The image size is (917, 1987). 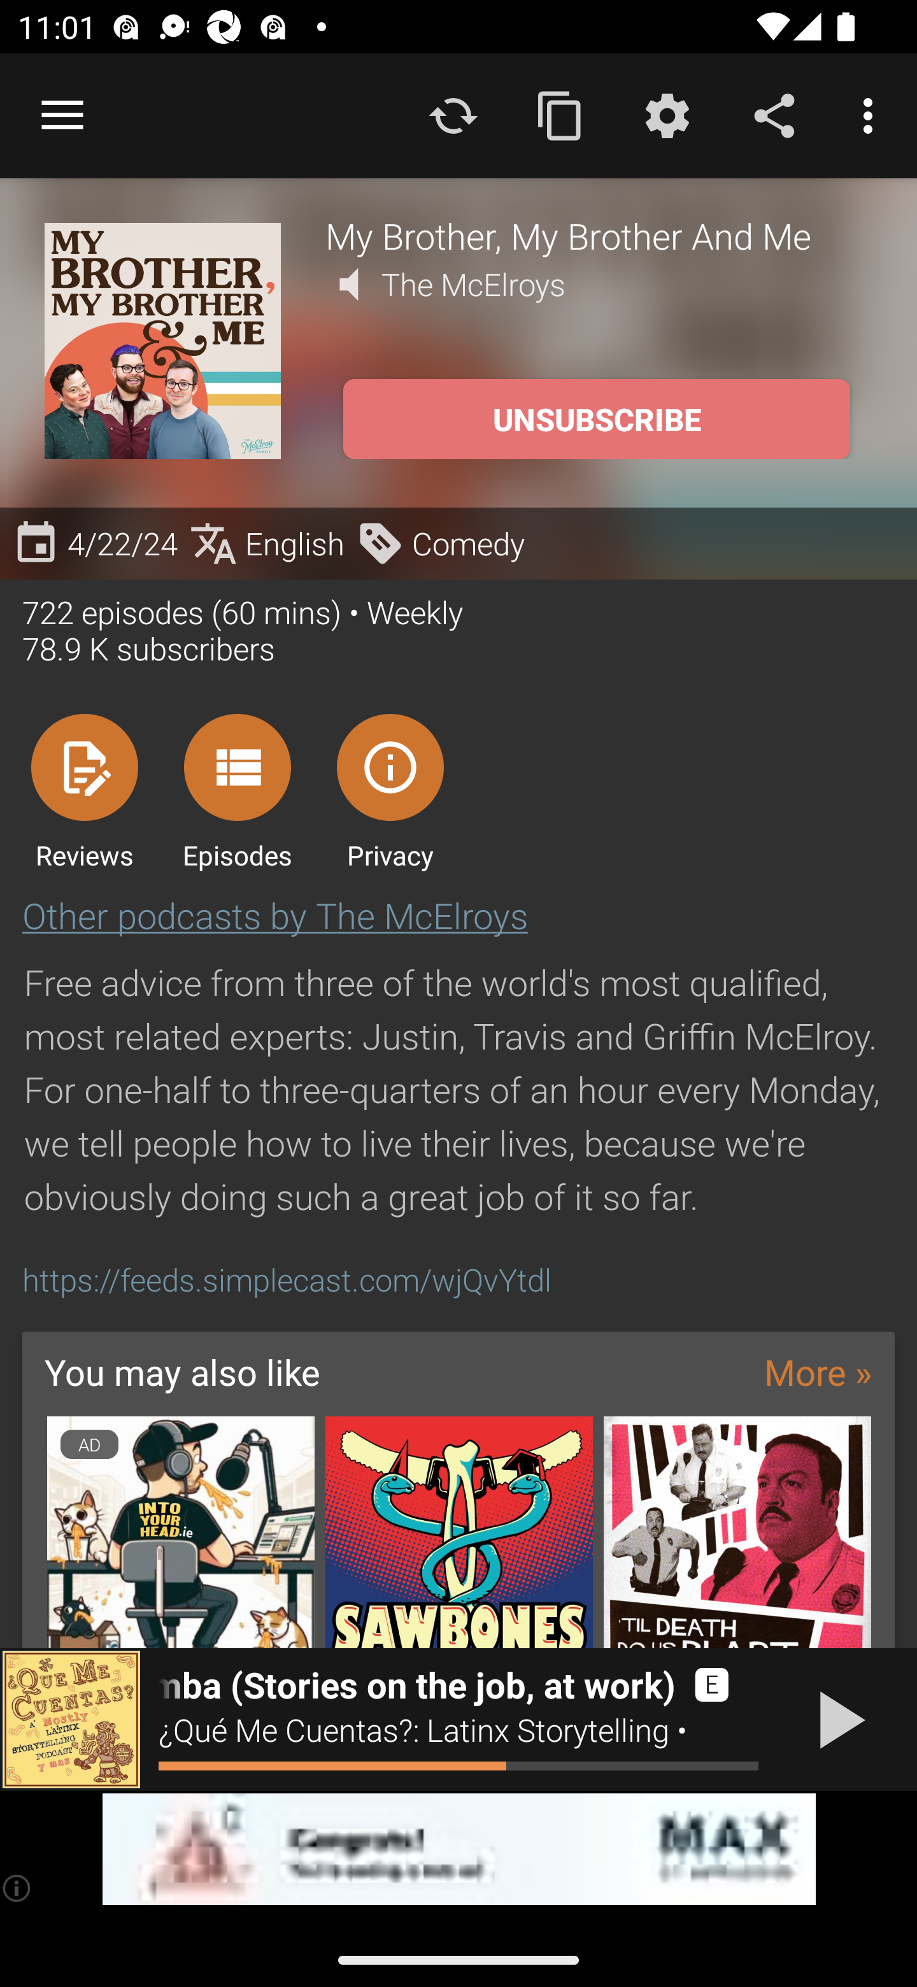 I want to click on Open navigation sidebar, so click(x=62, y=116).